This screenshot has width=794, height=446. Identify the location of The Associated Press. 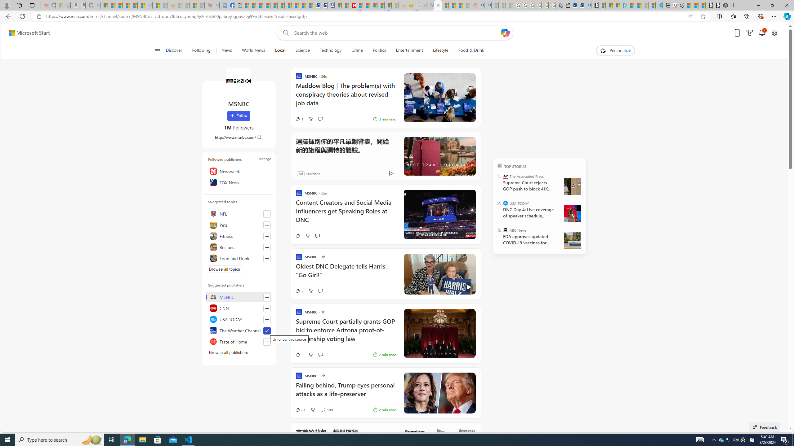
(506, 176).